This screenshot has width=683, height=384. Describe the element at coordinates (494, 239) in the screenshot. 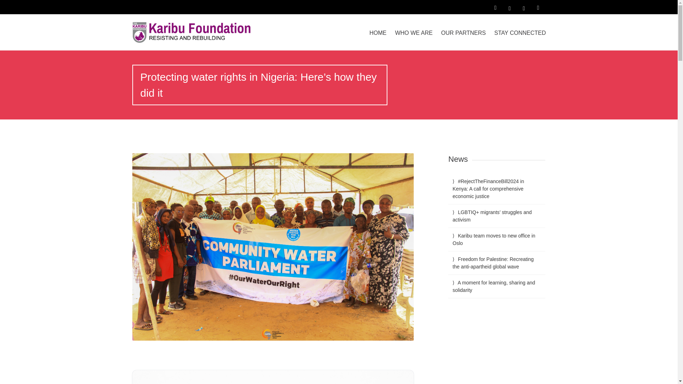

I see `Karibu team moves to new office in Oslo` at that location.